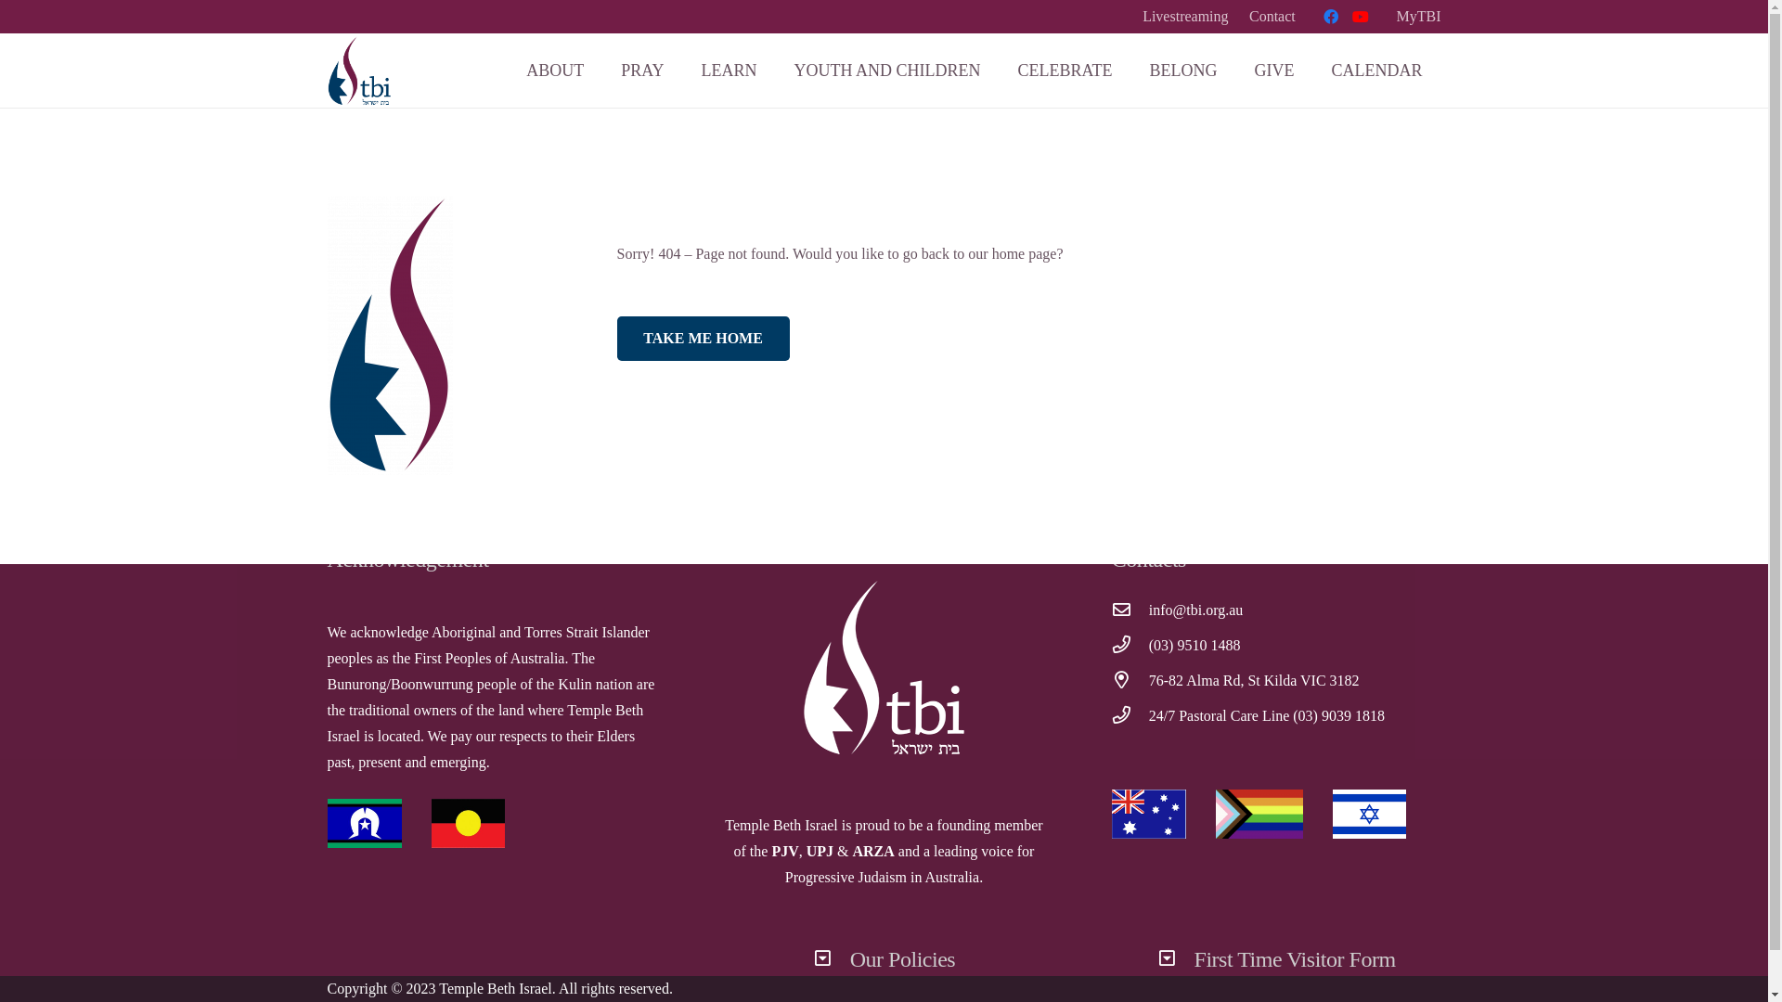 This screenshot has height=1002, width=1782. Describe the element at coordinates (1418, 17) in the screenshot. I see `MyTBI` at that location.